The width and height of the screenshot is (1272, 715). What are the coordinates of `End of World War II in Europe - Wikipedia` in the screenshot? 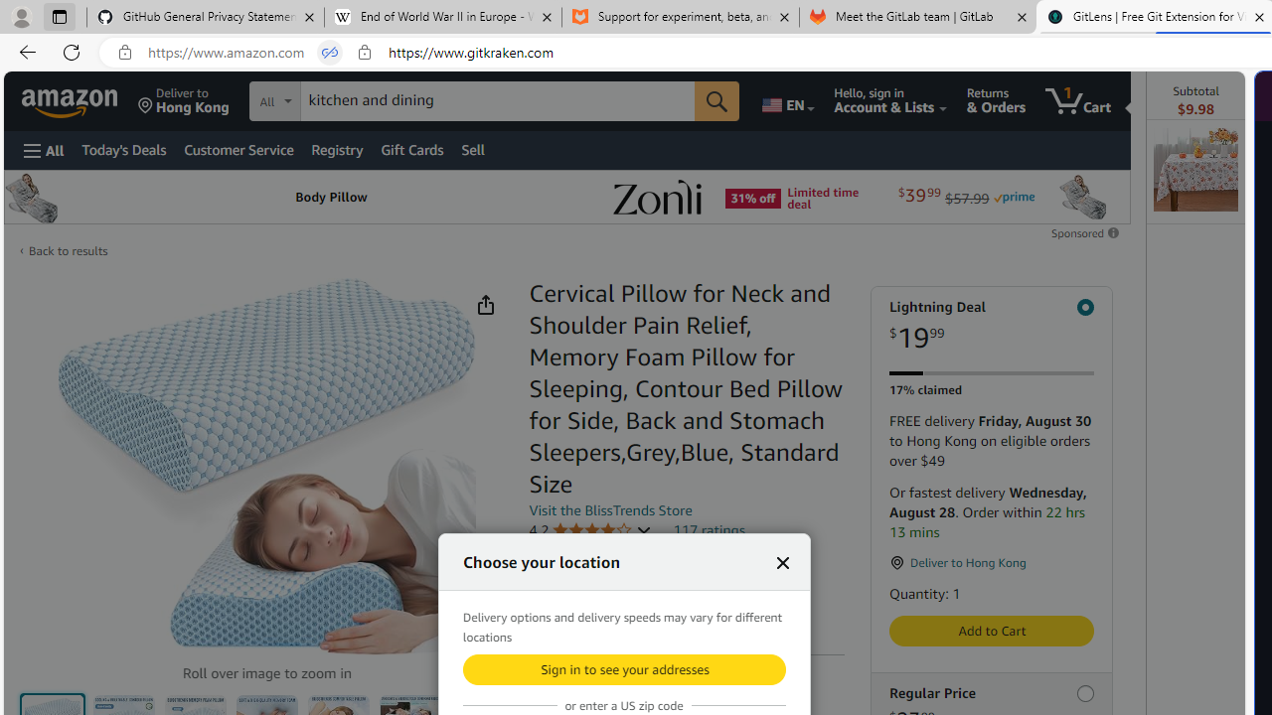 It's located at (442, 18).